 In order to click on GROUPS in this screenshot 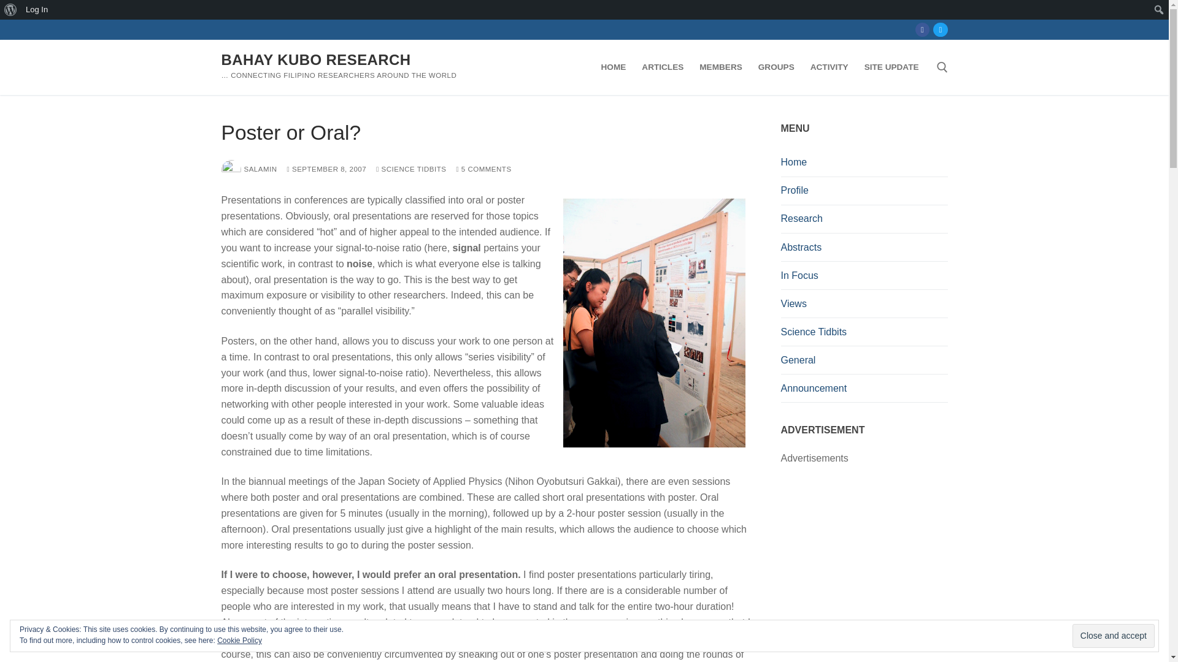, I will do `click(776, 67)`.